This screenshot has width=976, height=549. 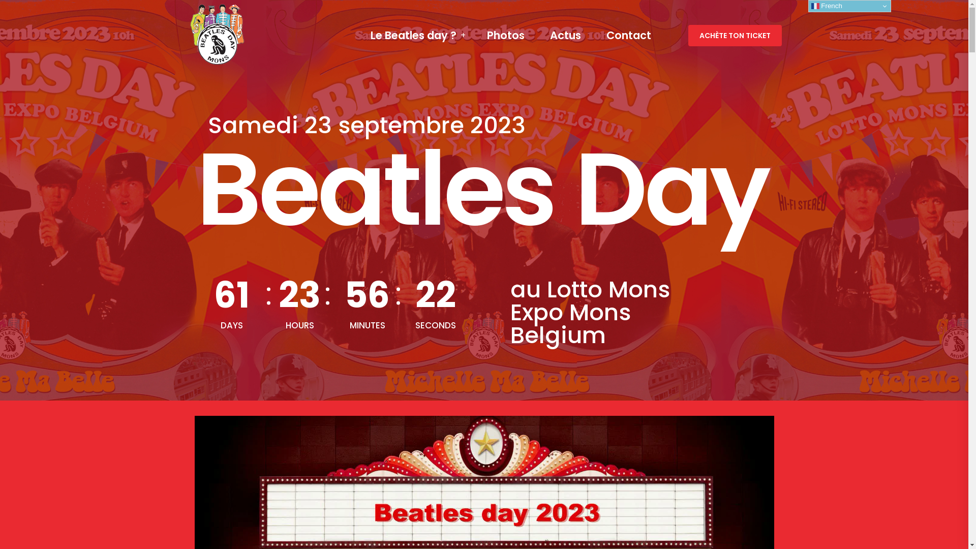 I want to click on Le Beatles day ?, so click(x=413, y=36).